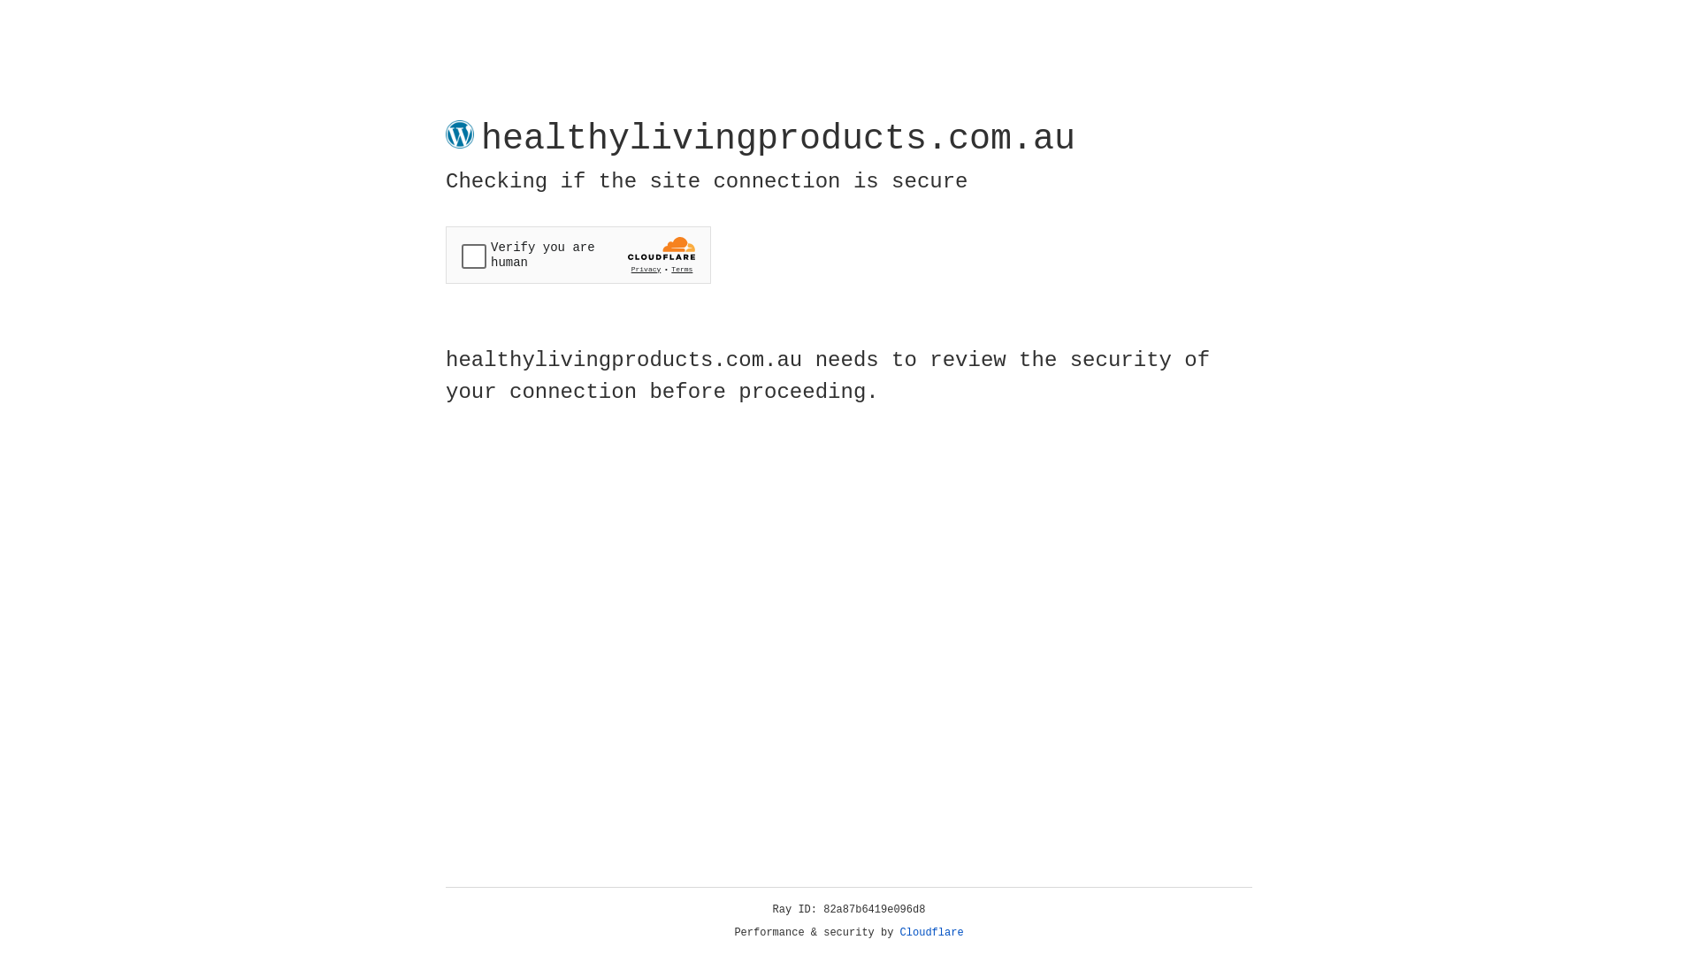  What do you see at coordinates (578, 255) in the screenshot?
I see `Widget containing a Cloudflare security challenge` at bounding box center [578, 255].